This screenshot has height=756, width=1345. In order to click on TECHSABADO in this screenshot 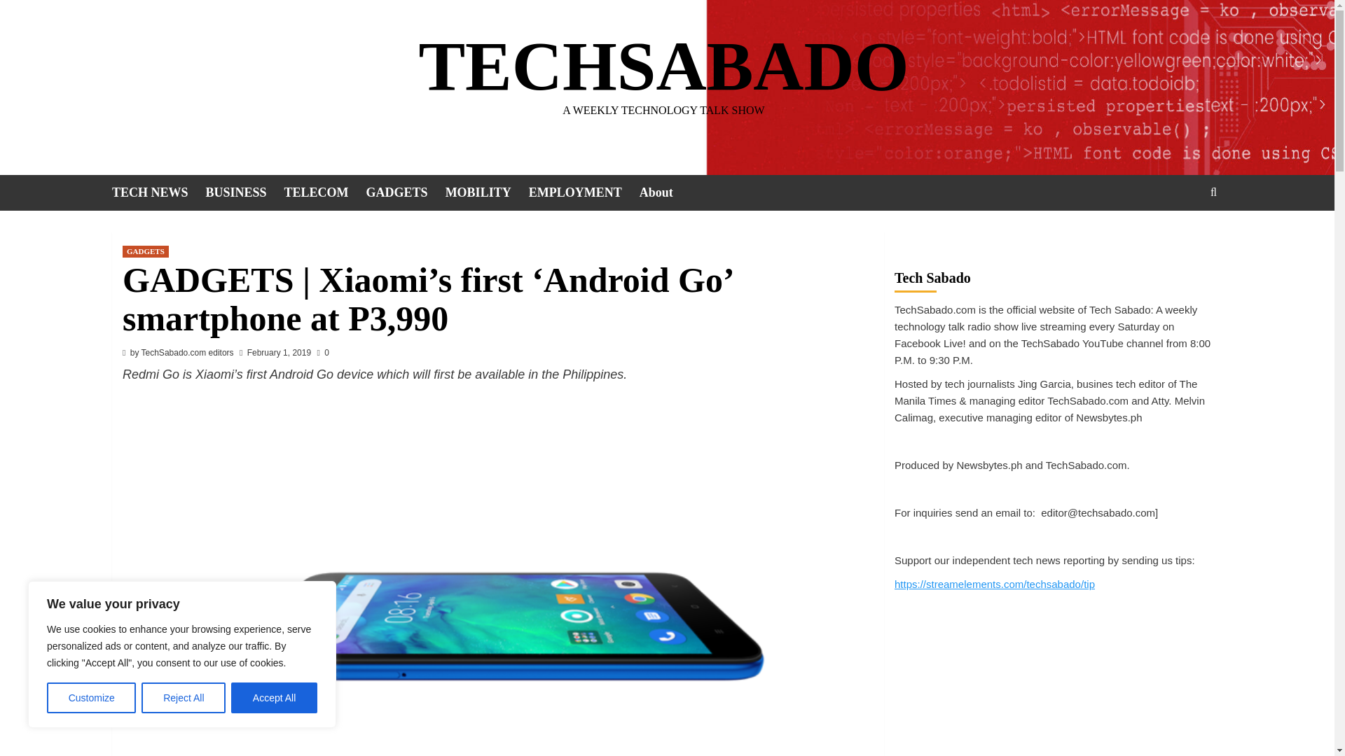, I will do `click(663, 66)`.